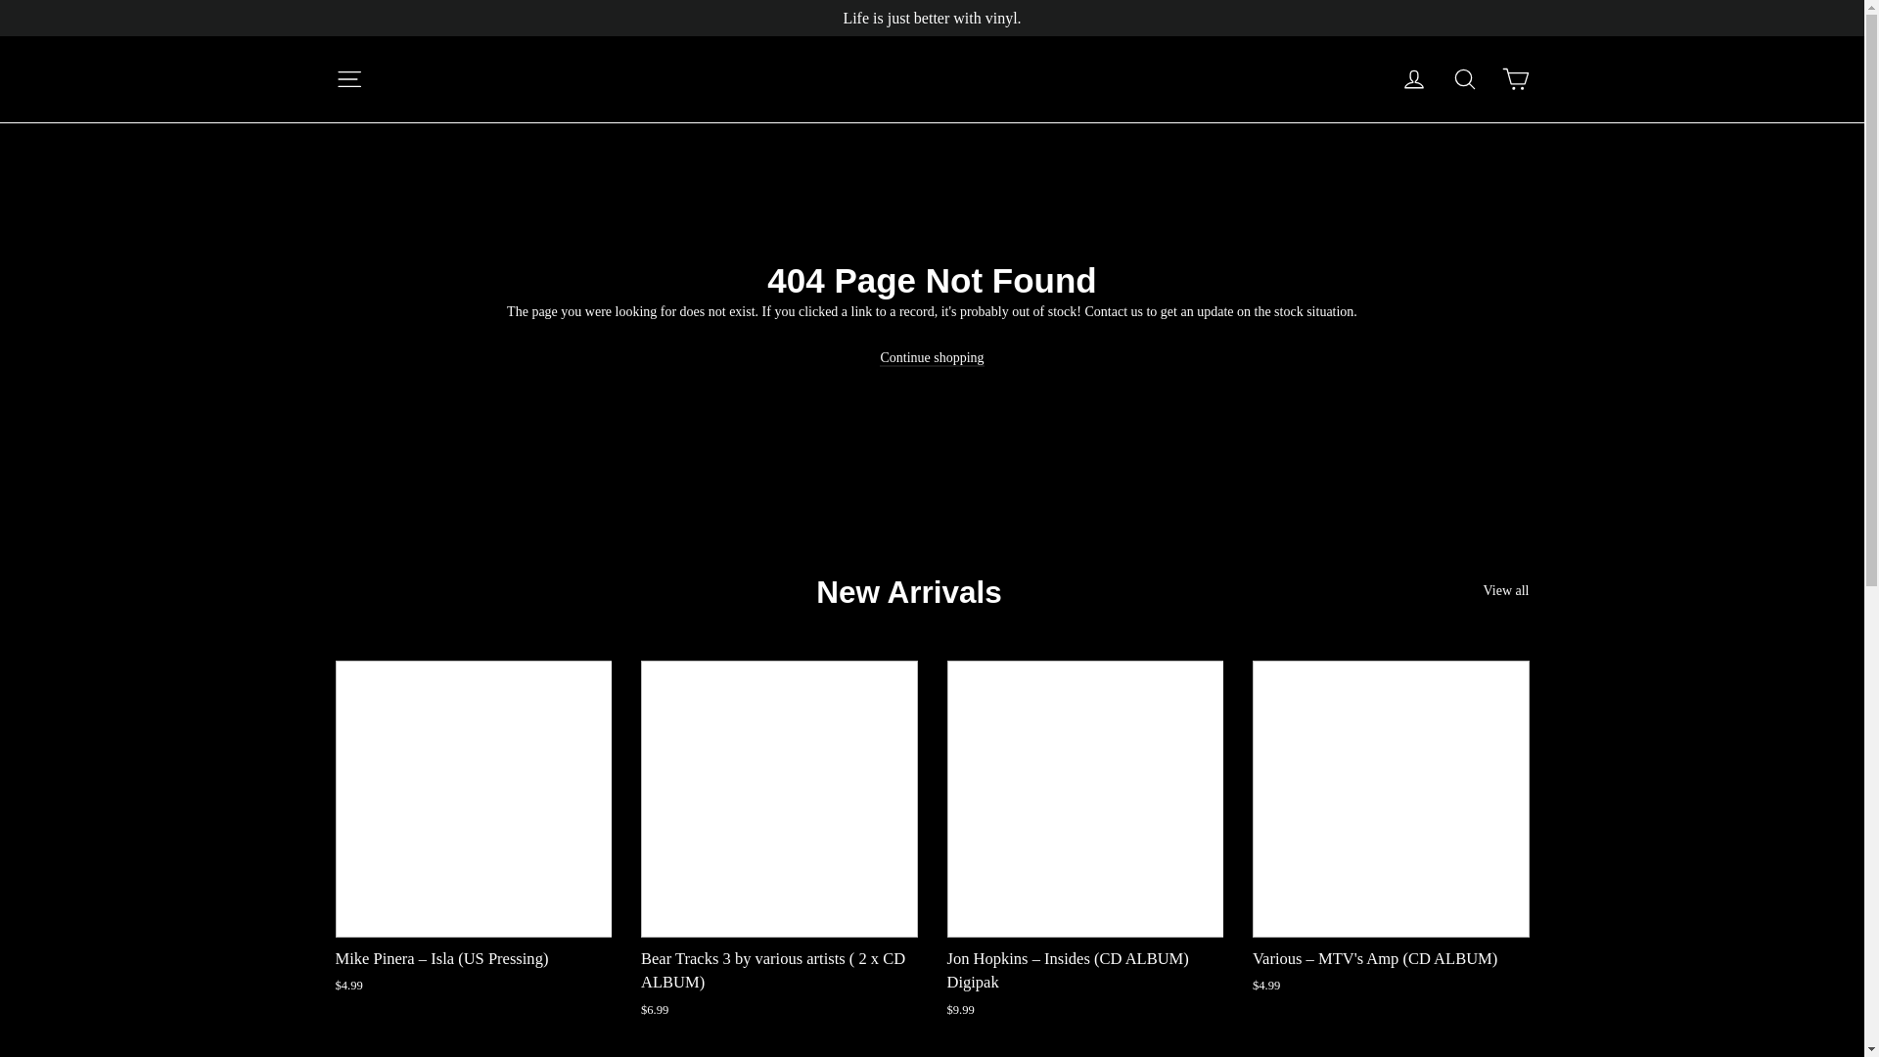 Image resolution: width=1879 pixels, height=1057 pixels. What do you see at coordinates (1515, 78) in the screenshot?
I see `Cart` at bounding box center [1515, 78].